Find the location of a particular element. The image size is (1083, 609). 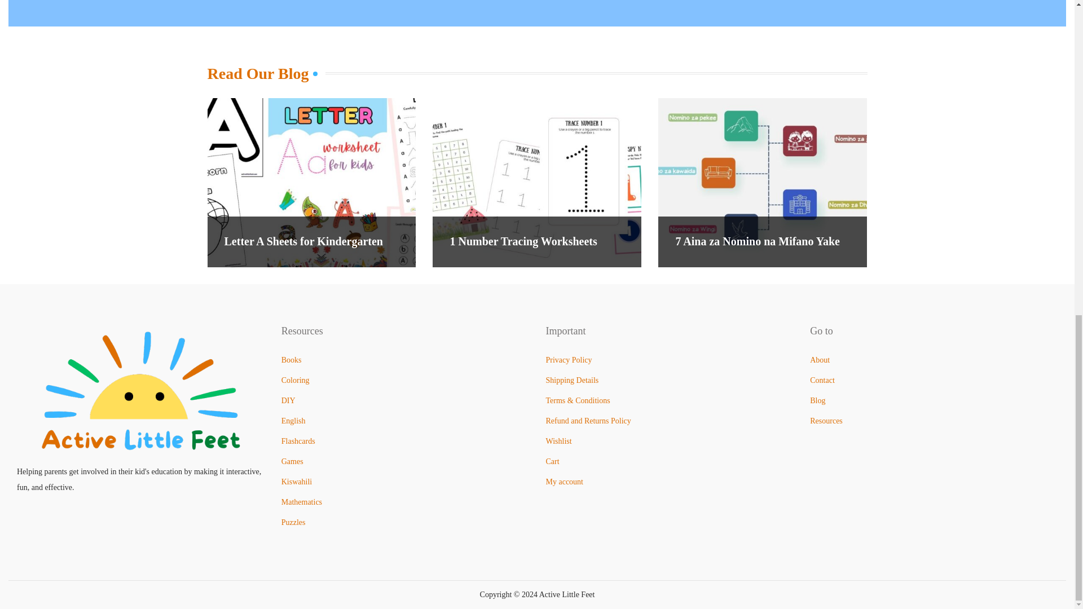

Flashcards is located at coordinates (298, 441).